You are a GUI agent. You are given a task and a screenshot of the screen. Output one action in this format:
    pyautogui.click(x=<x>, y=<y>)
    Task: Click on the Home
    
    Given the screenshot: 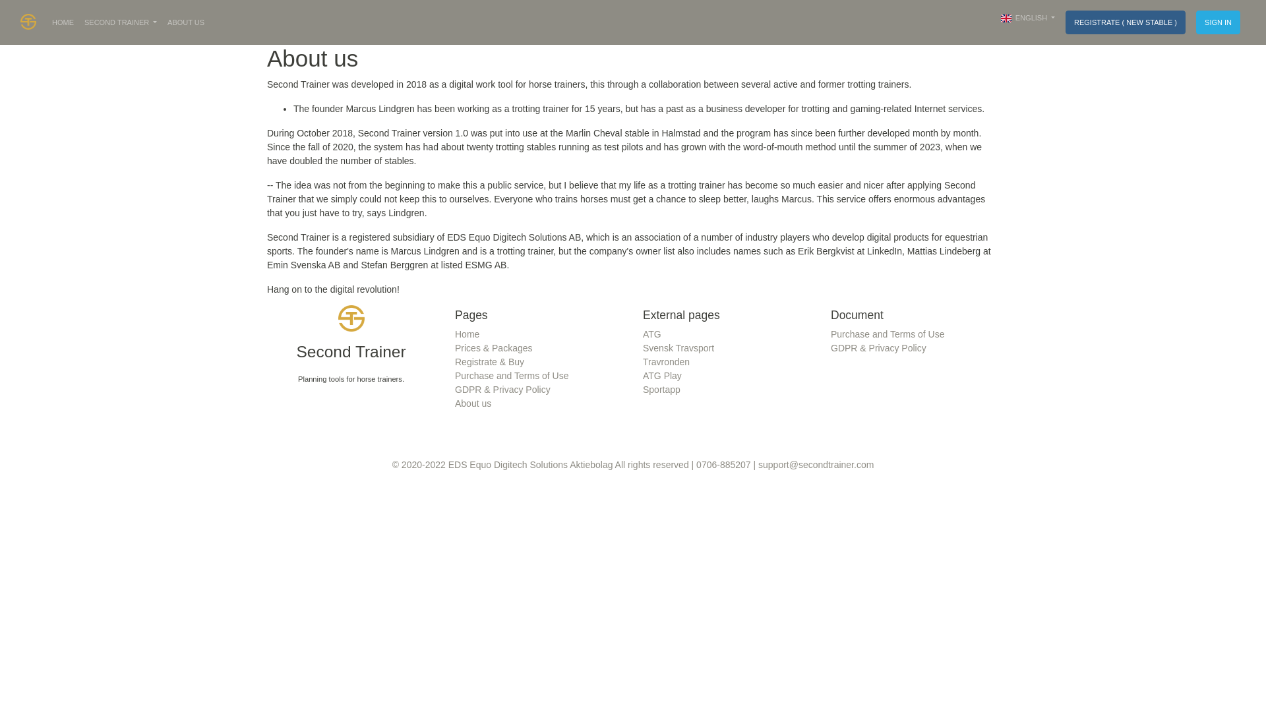 What is the action you would take?
    pyautogui.click(x=467, y=334)
    